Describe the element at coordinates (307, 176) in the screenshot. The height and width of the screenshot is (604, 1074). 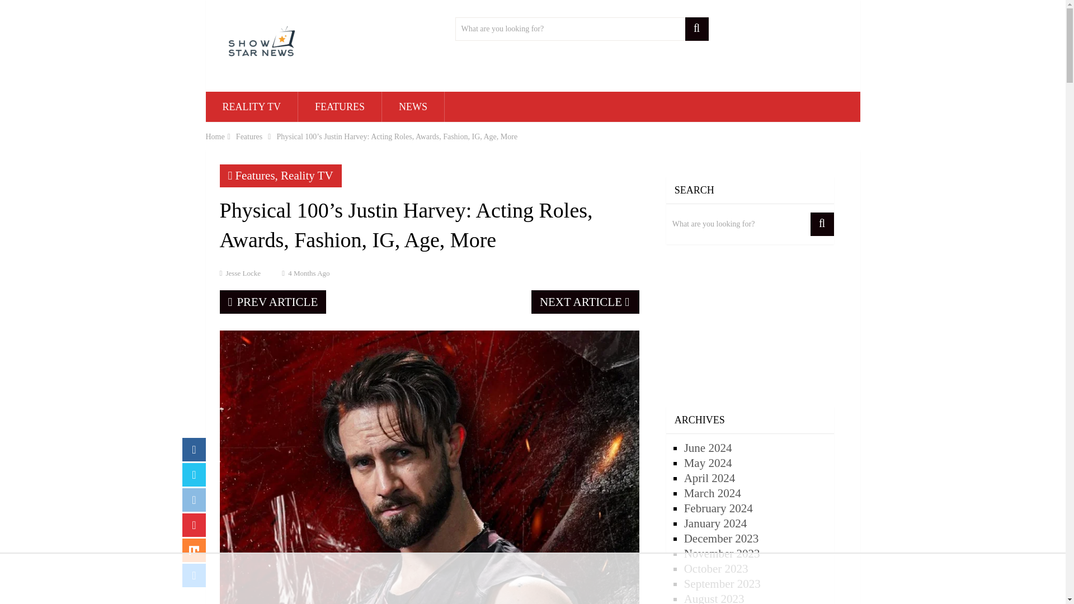
I see `View all posts in Reality TV` at that location.